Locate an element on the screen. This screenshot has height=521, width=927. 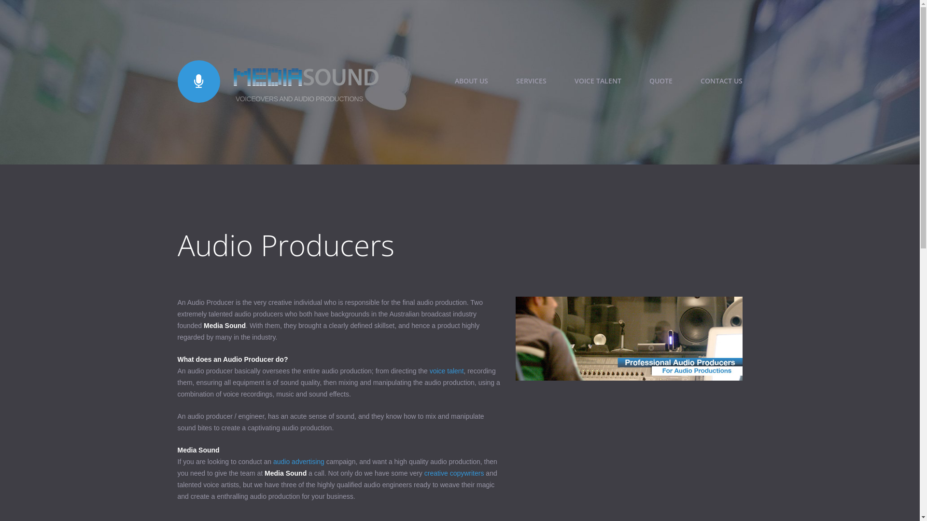
SERVICES is located at coordinates (531, 81).